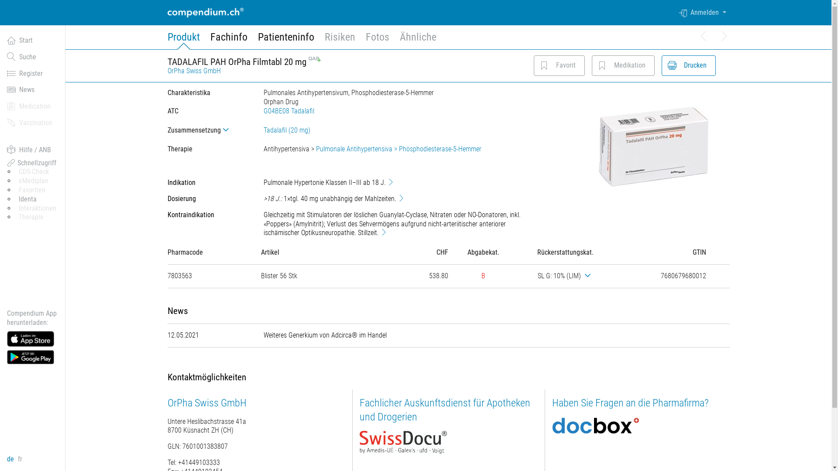 The image size is (838, 471). I want to click on OrPha Swiss GmbH, so click(194, 71).